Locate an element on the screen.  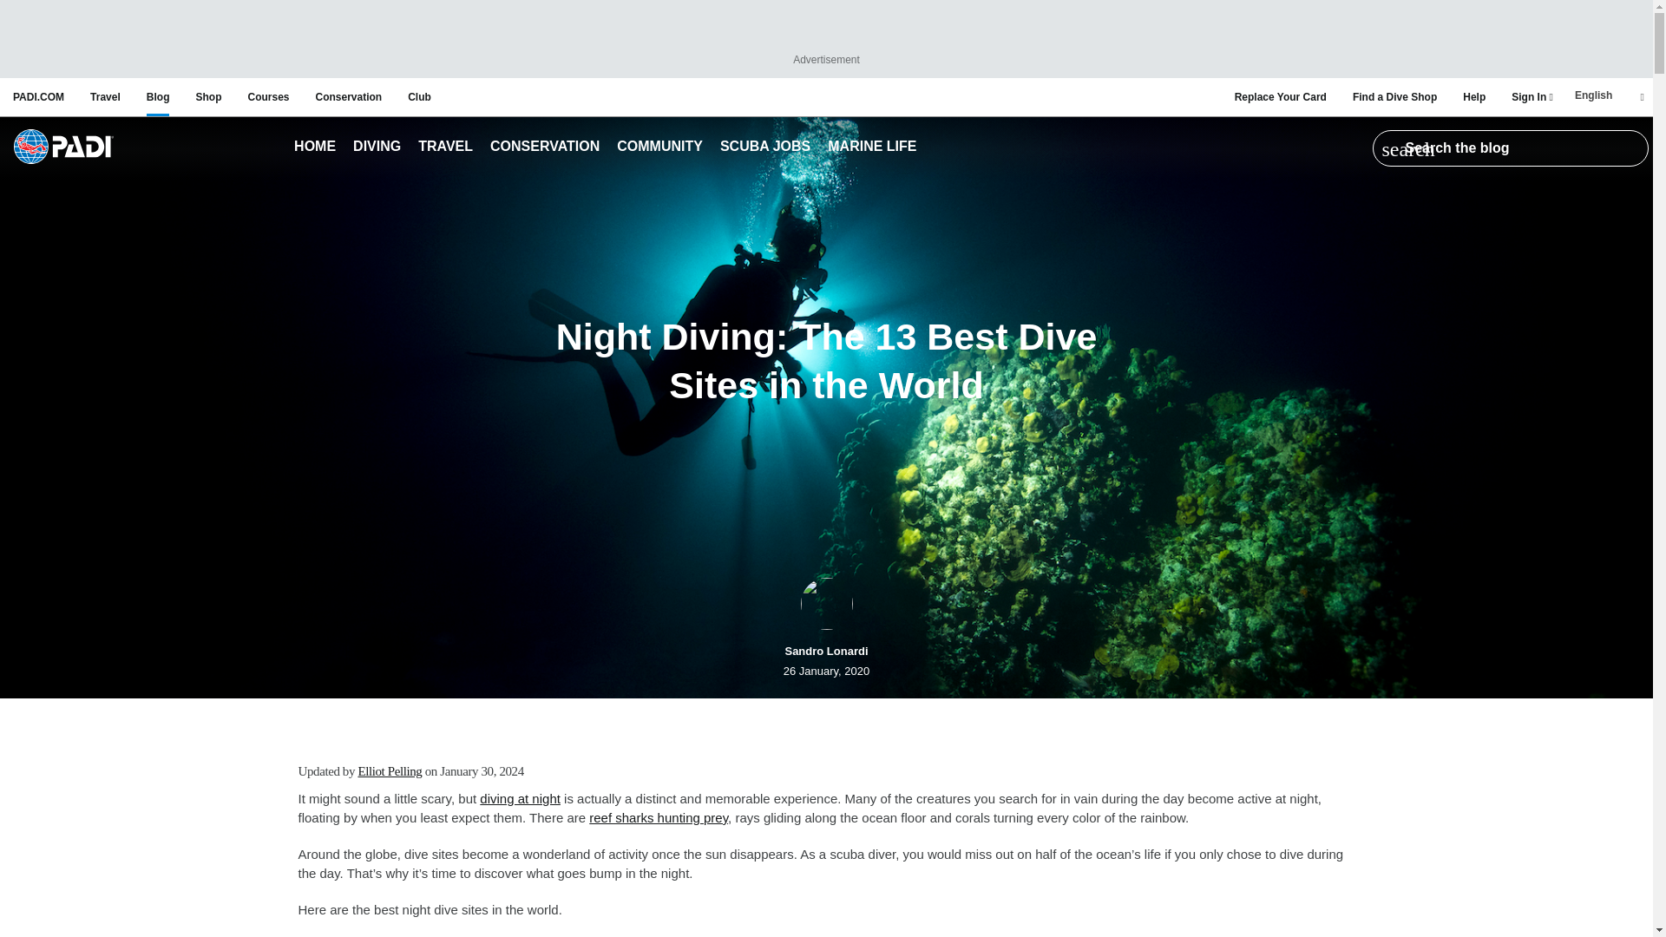
PADI.COM is located at coordinates (38, 96).